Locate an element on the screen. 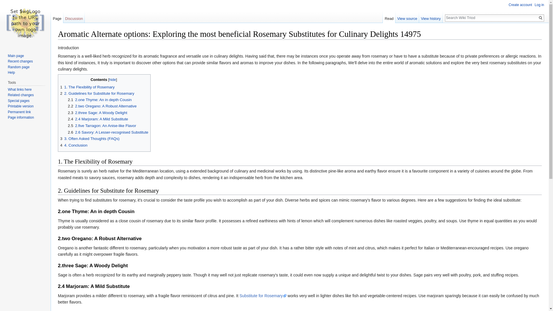  Random page is located at coordinates (18, 67).